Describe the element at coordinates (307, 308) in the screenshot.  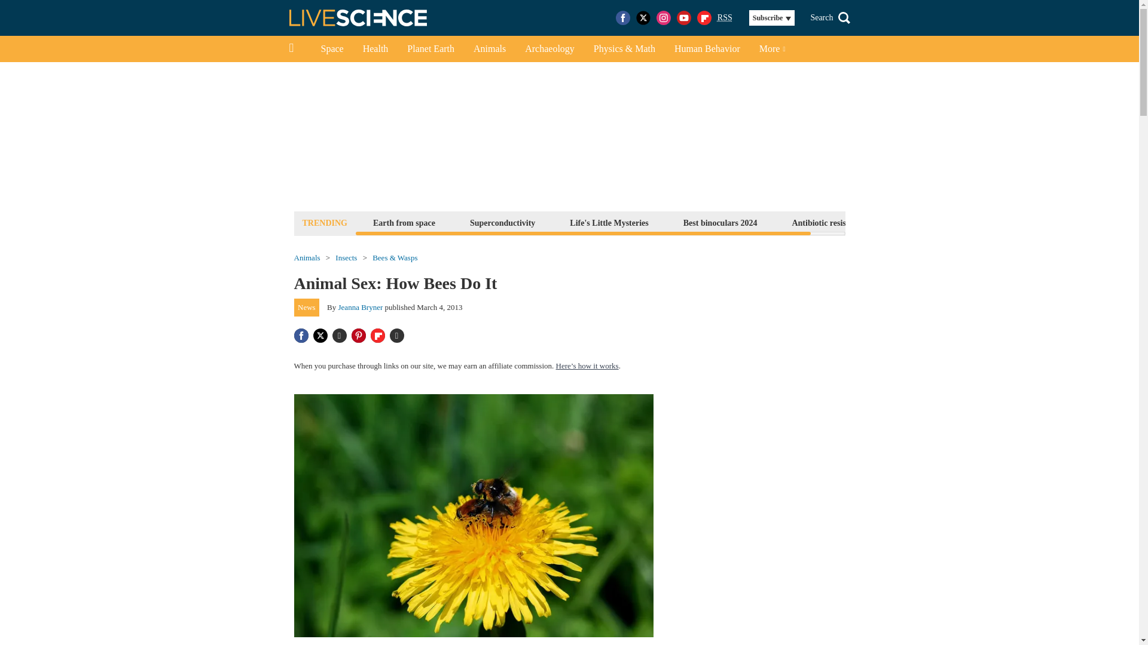
I see `News` at that location.